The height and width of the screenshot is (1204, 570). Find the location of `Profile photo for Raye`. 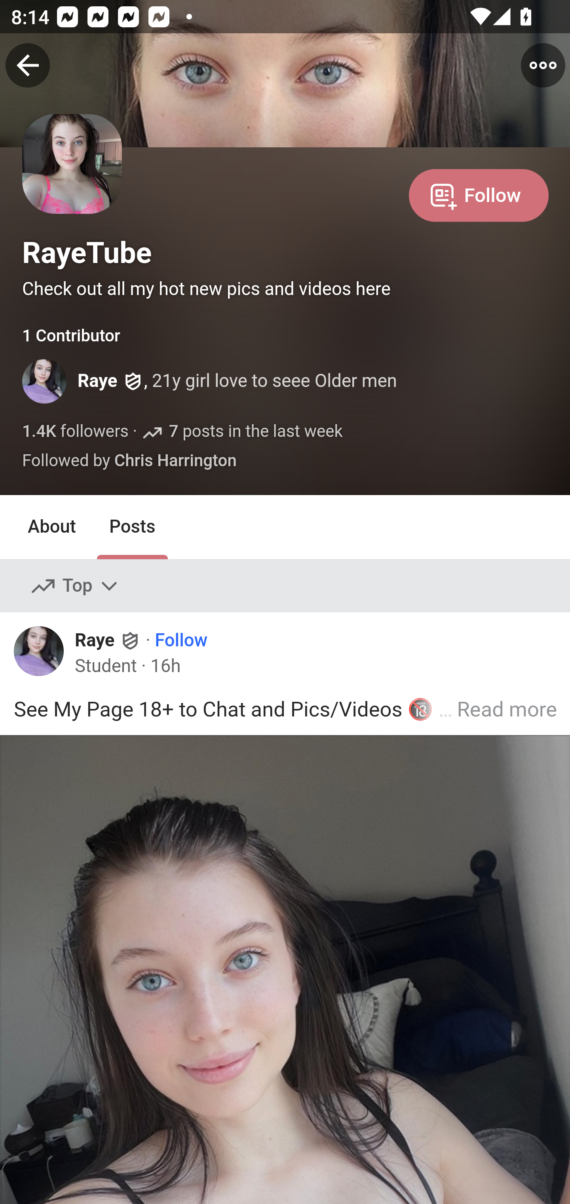

Profile photo for Raye is located at coordinates (39, 651).